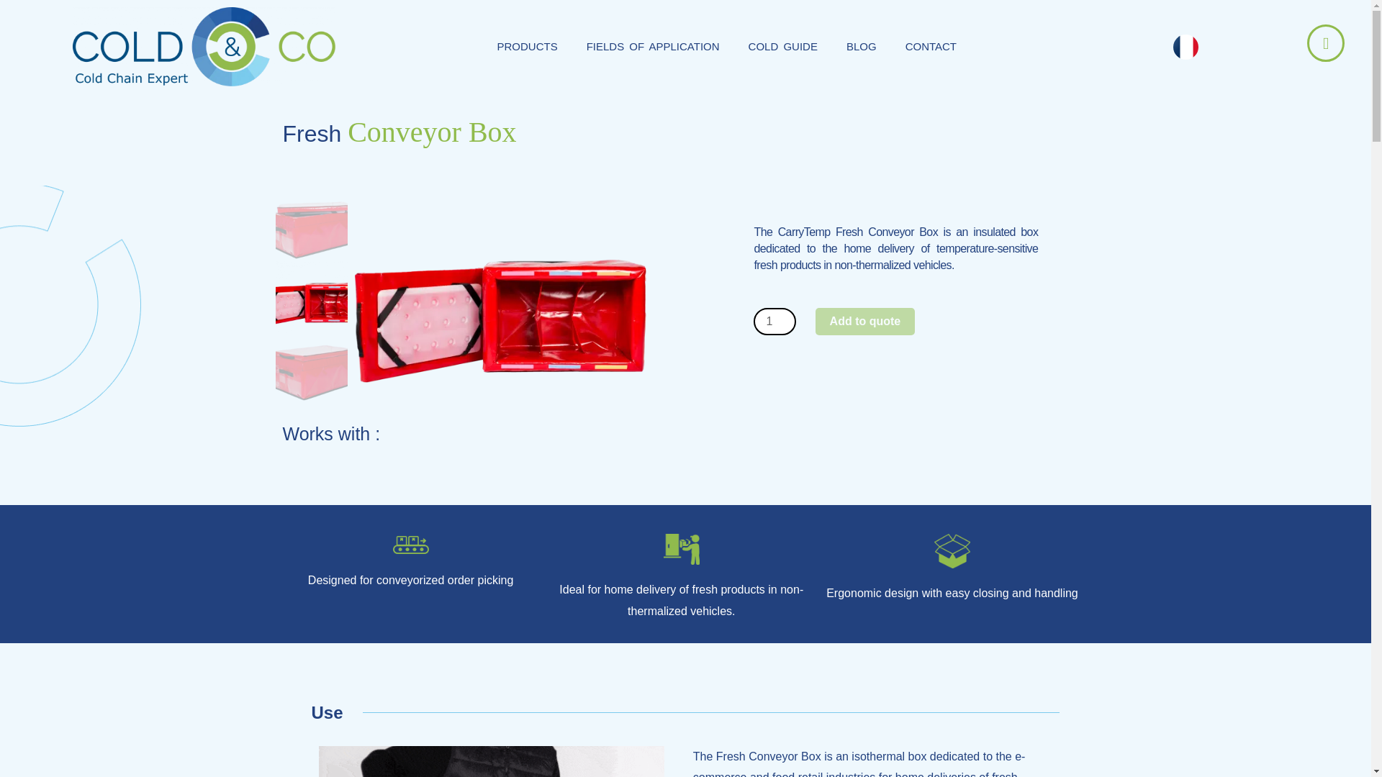 The width and height of the screenshot is (1382, 777). Describe the element at coordinates (774, 321) in the screenshot. I see `1` at that location.